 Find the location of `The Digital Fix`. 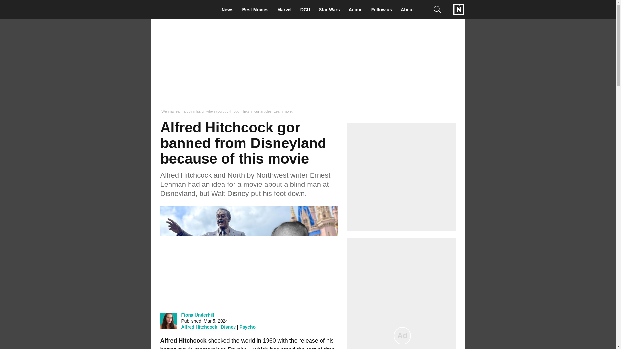

The Digital Fix is located at coordinates (181, 10).